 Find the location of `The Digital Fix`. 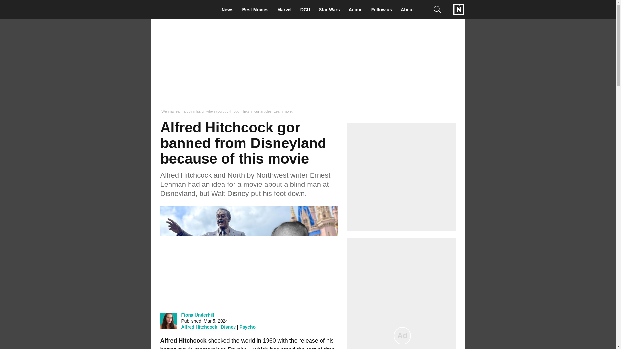

The Digital Fix is located at coordinates (181, 10).